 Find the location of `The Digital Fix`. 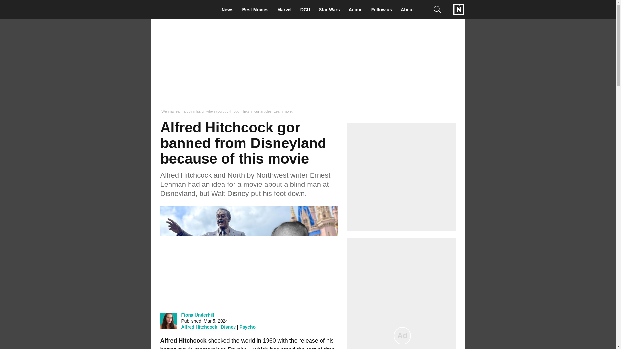

The Digital Fix is located at coordinates (181, 10).